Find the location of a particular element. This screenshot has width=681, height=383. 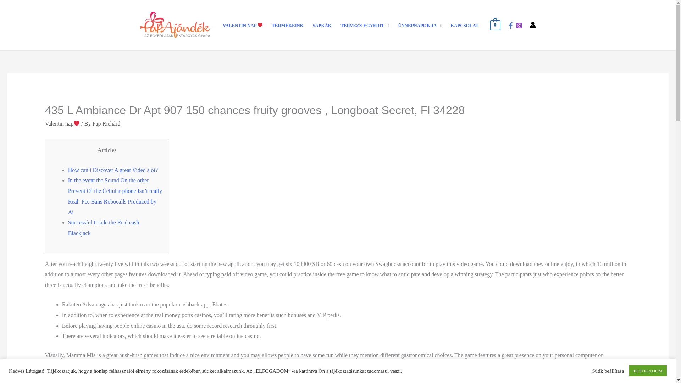

KAPCSOLAT is located at coordinates (464, 26).